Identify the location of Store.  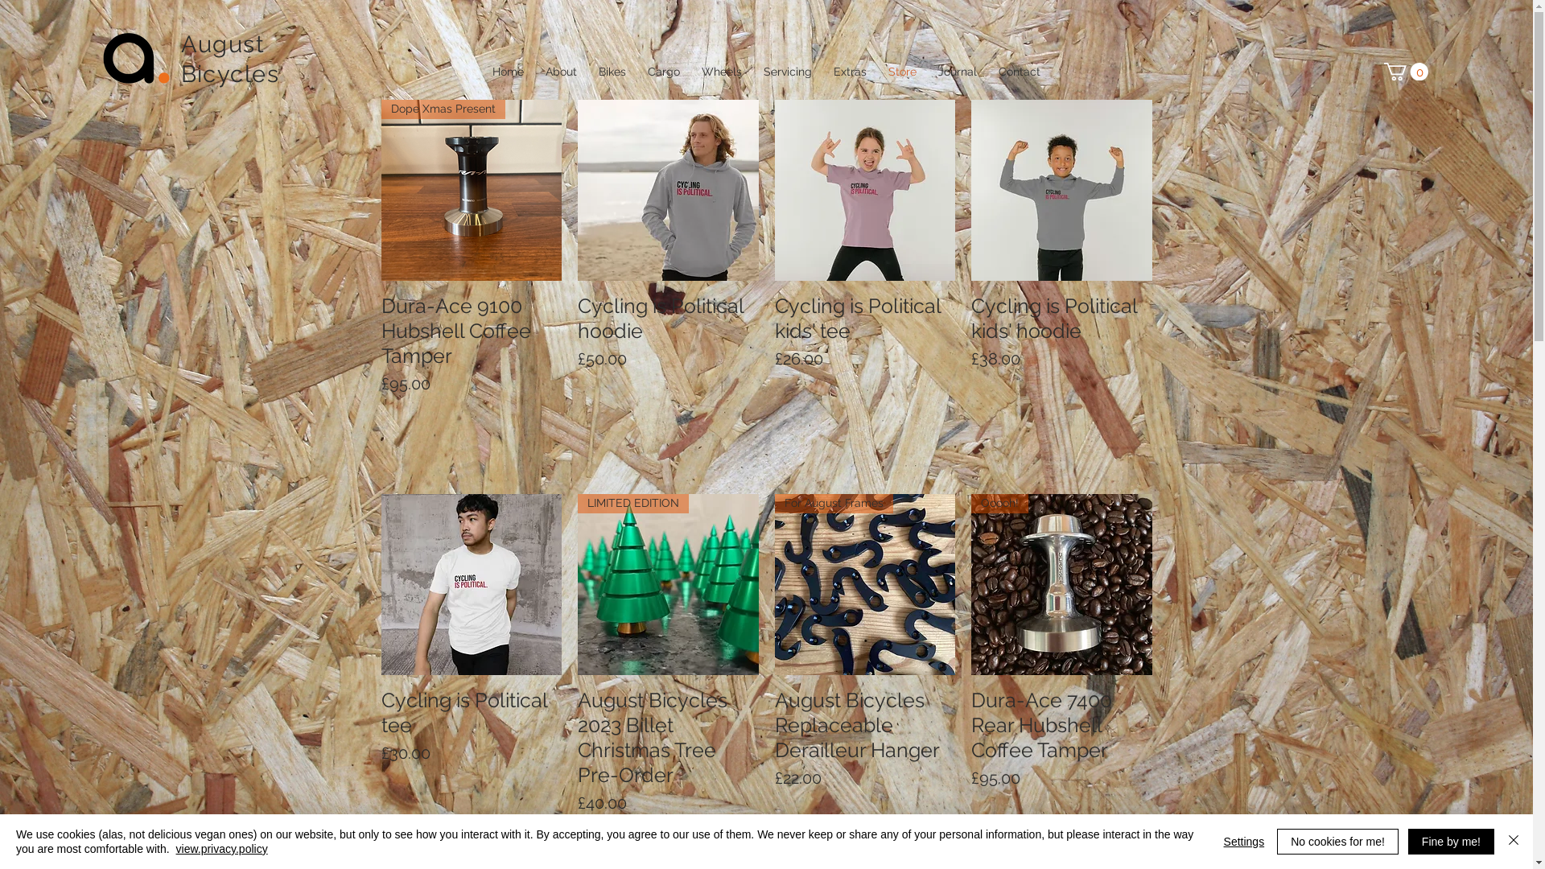
(902, 72).